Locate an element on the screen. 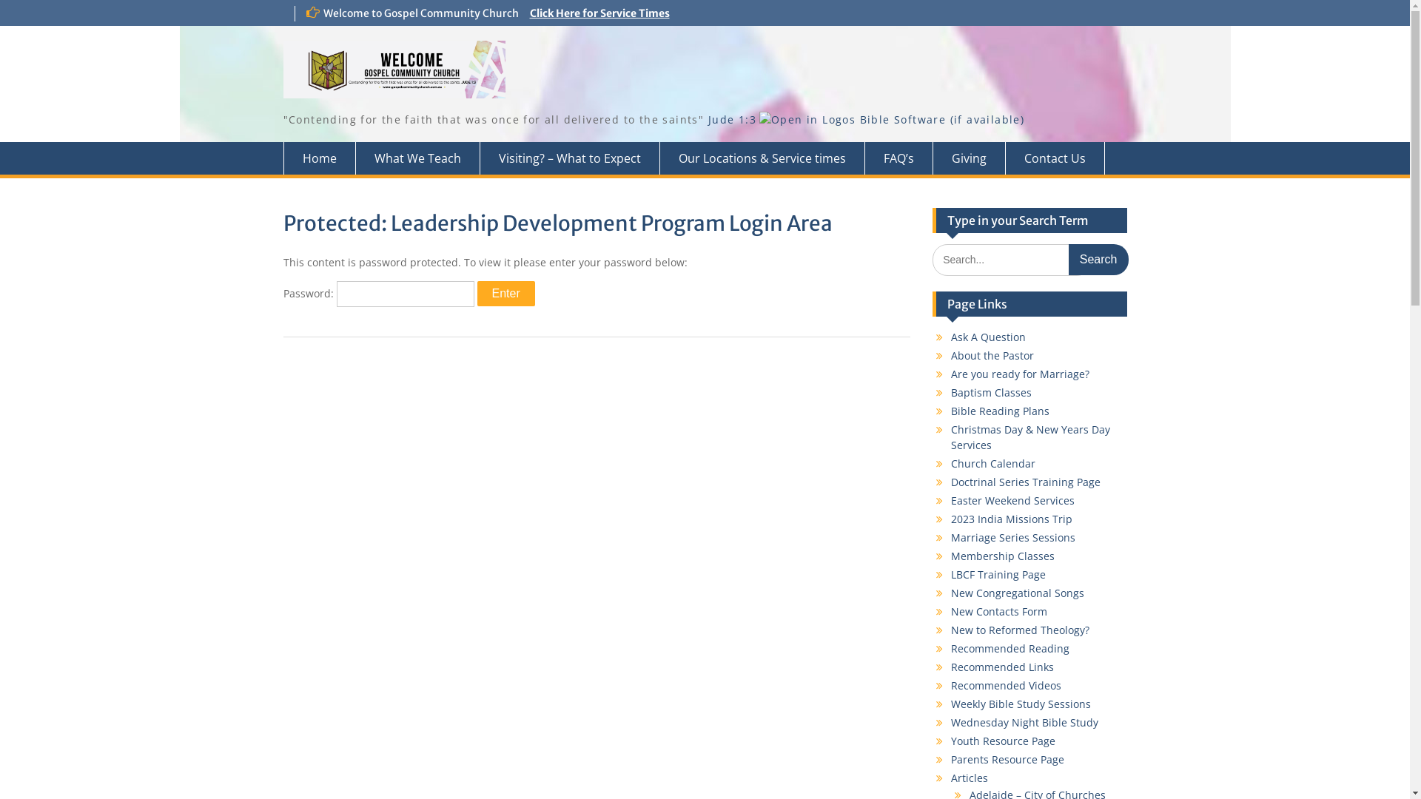  Home is located at coordinates (319, 158).